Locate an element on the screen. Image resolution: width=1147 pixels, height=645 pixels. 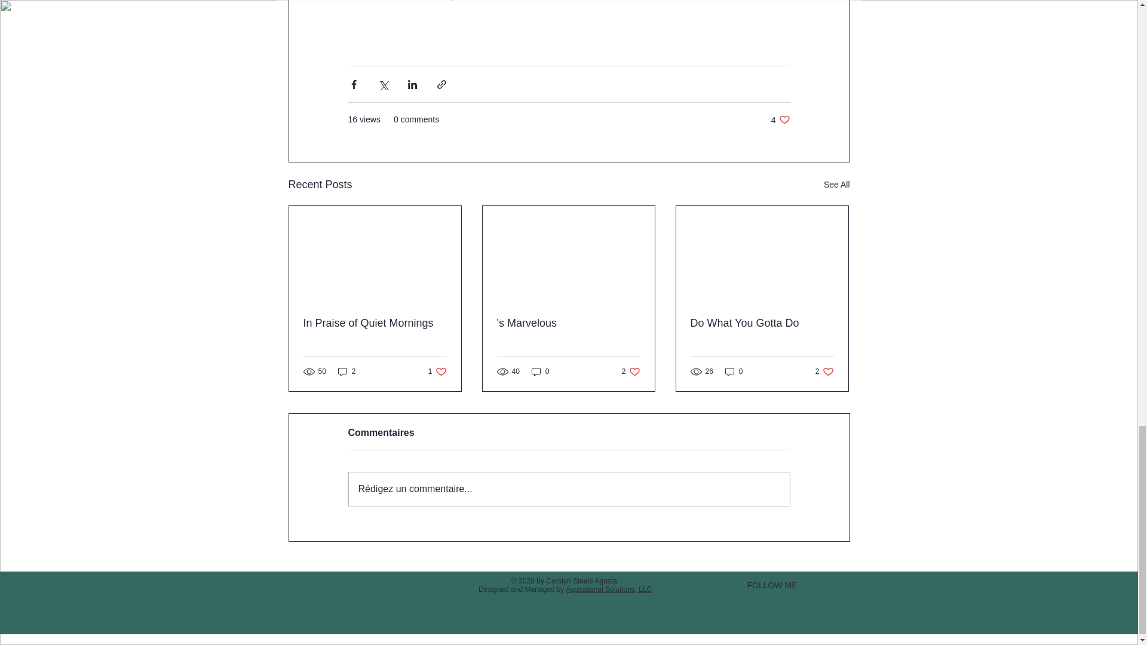
0 is located at coordinates (346, 371).